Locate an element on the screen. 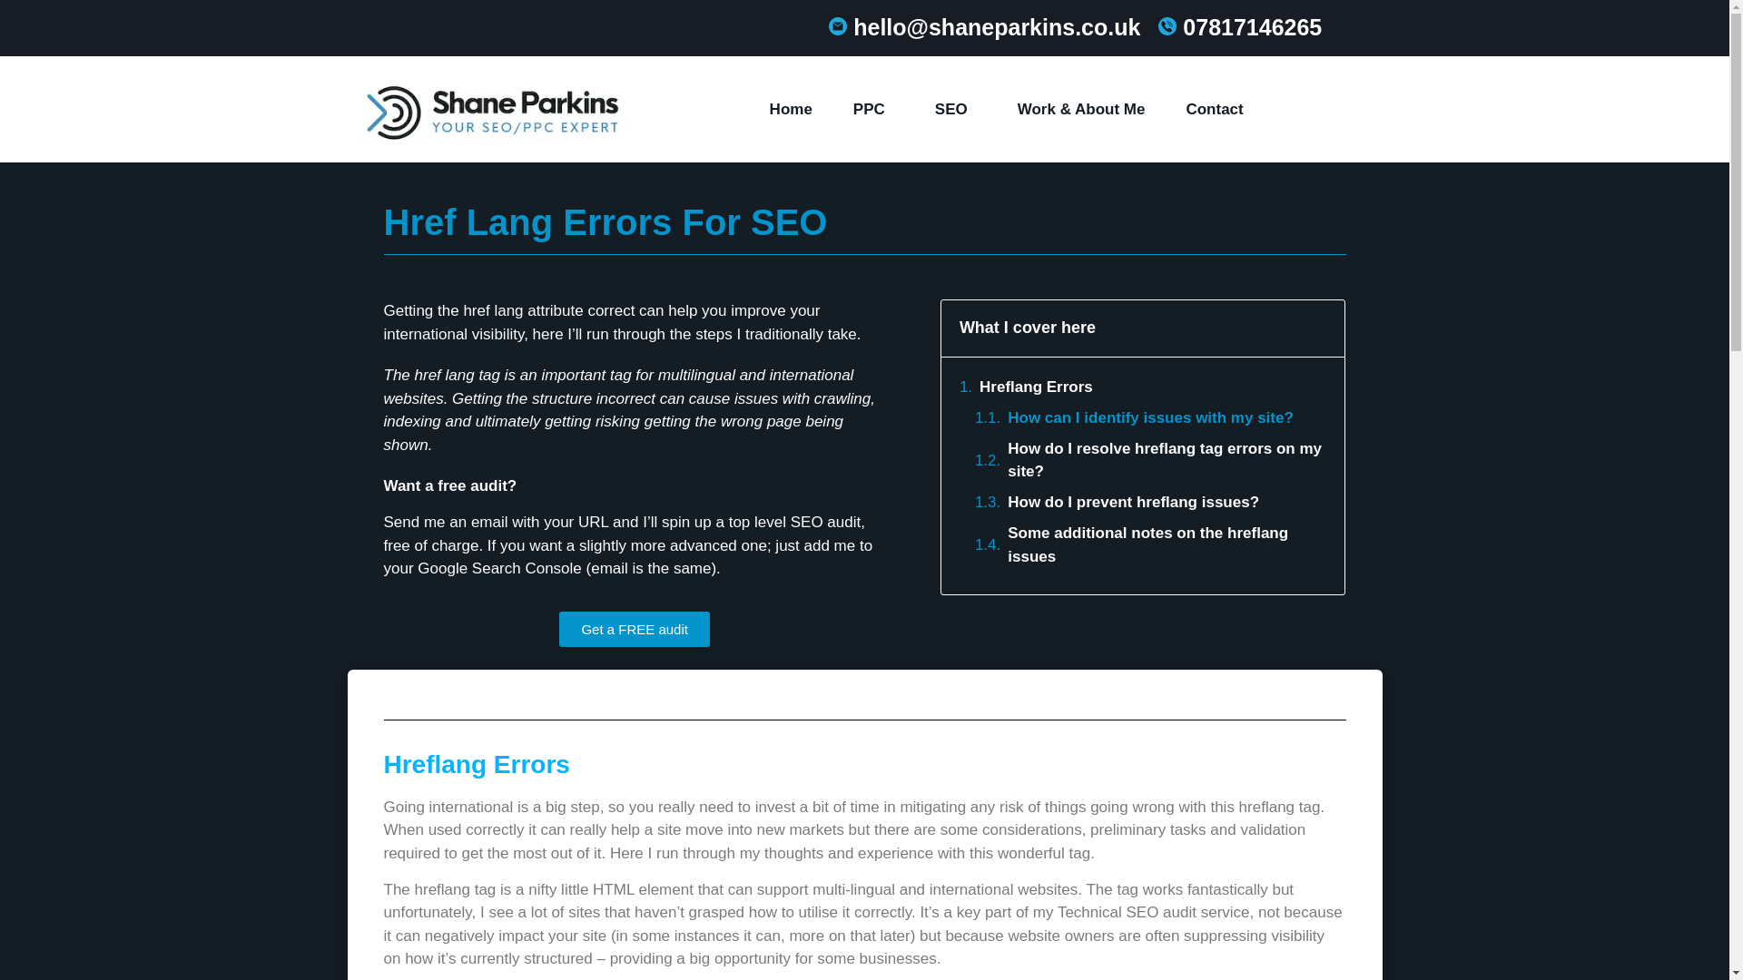 The width and height of the screenshot is (1743, 980). Hreflang Errors is located at coordinates (1036, 387).